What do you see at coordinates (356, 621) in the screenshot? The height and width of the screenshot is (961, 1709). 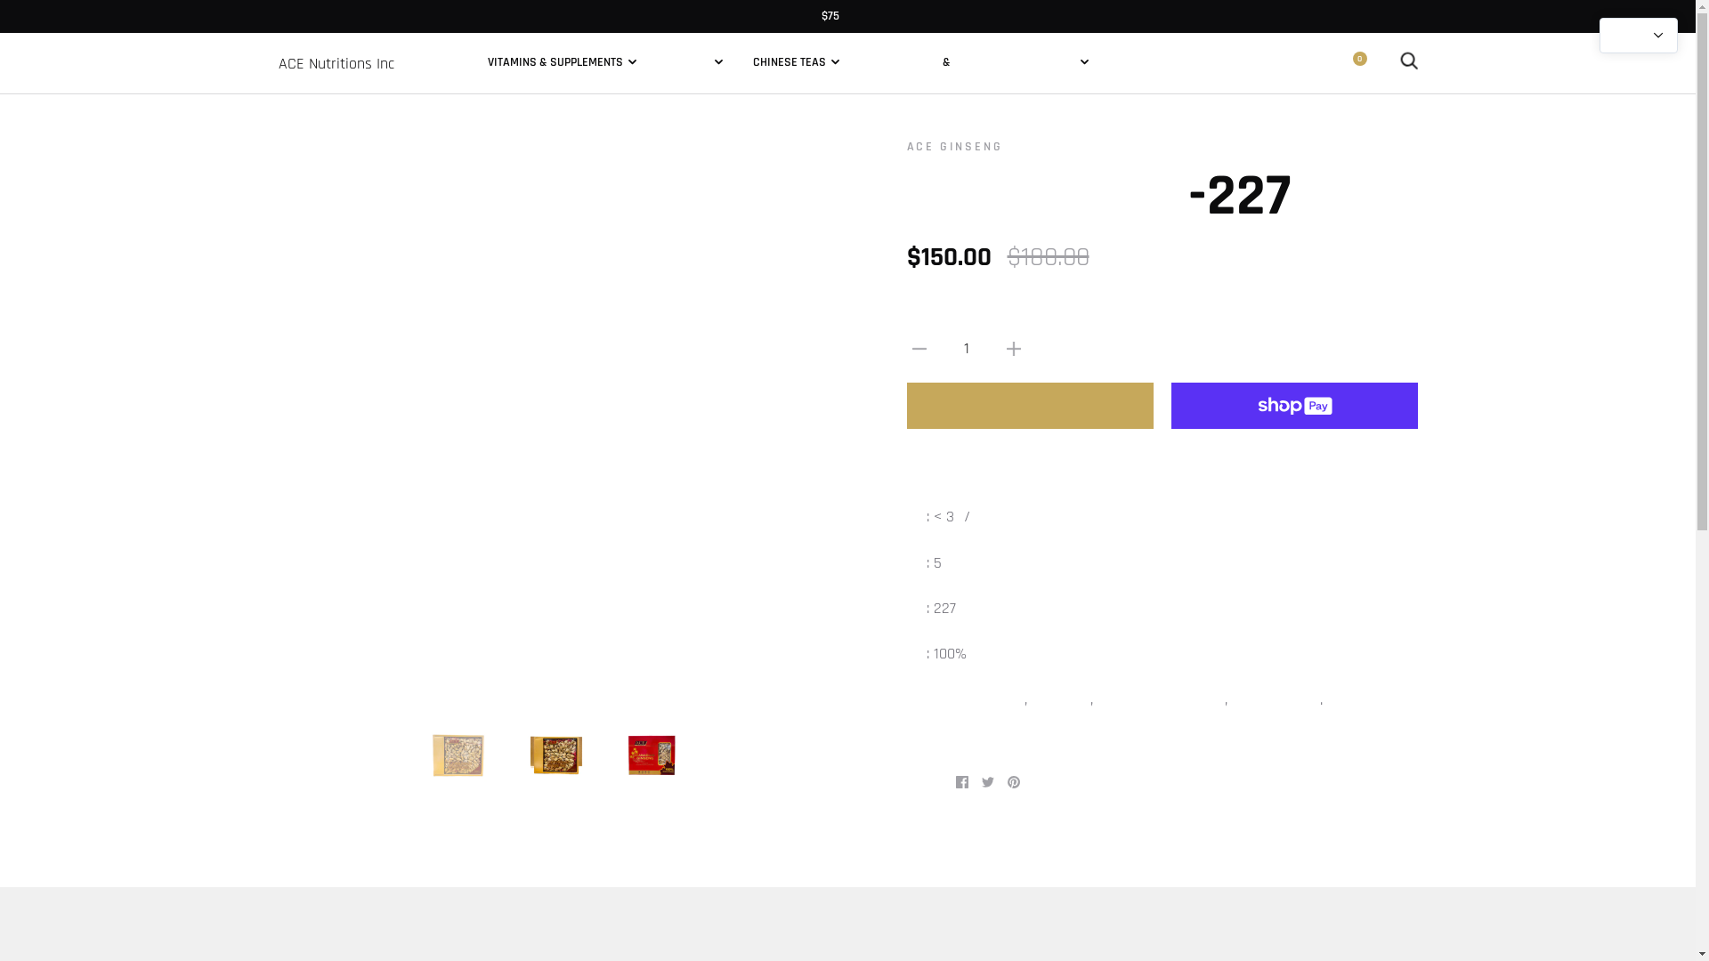 I see `PHP` at bounding box center [356, 621].